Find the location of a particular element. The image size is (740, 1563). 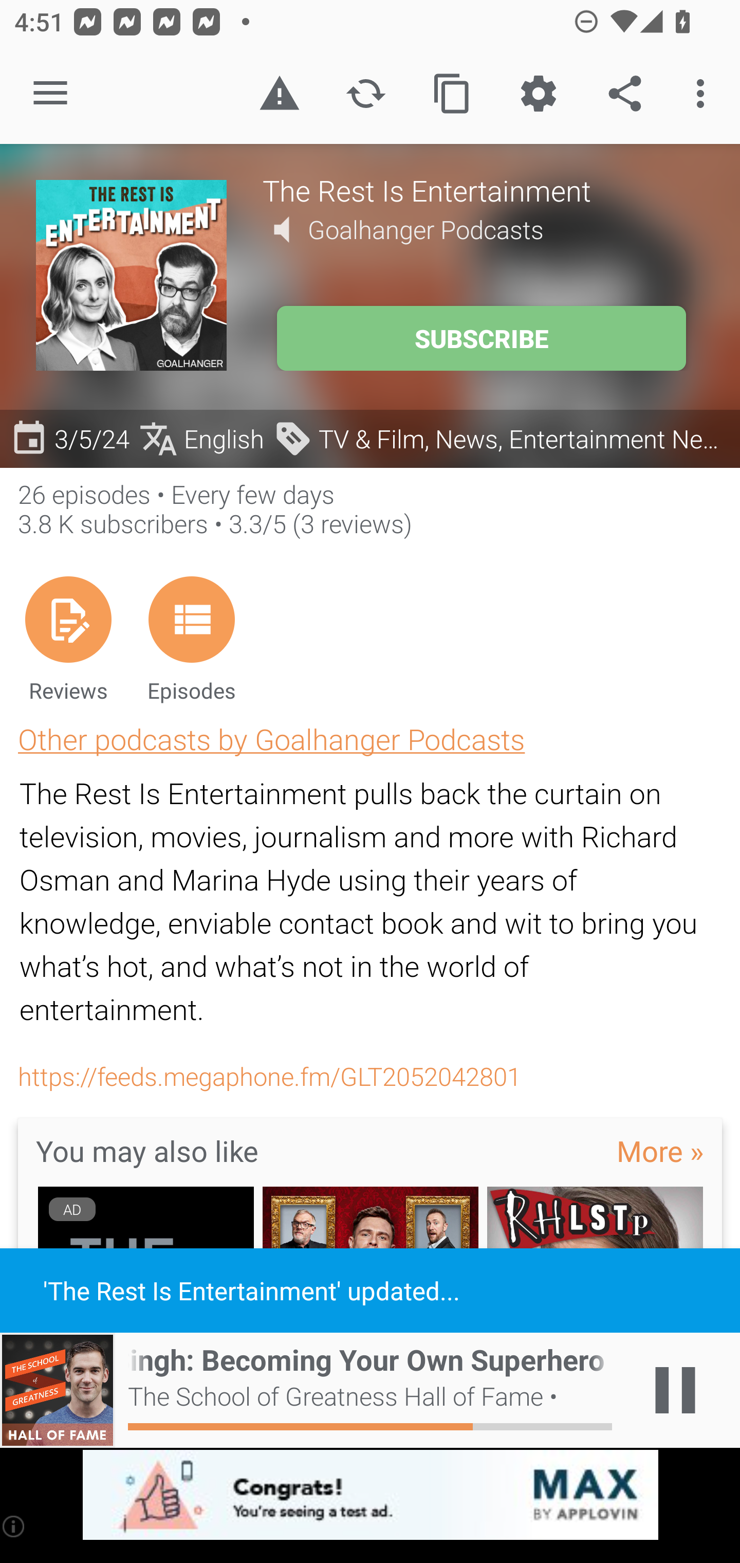

app-monetization is located at coordinates (370, 1496).